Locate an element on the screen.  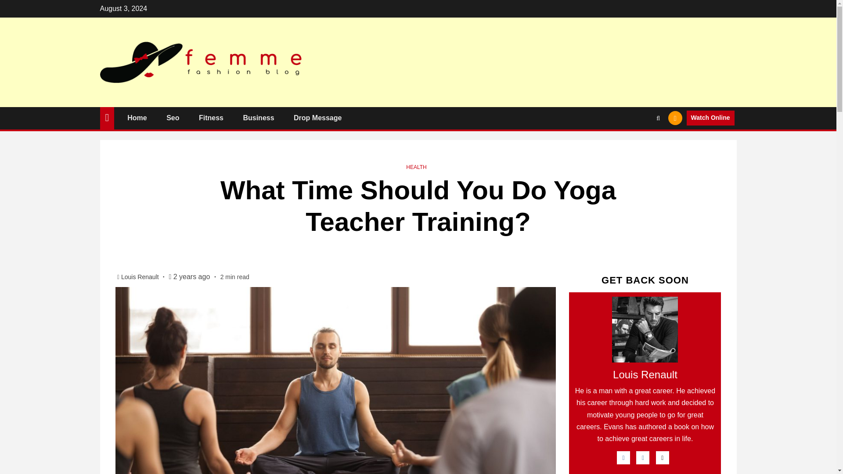
Business is located at coordinates (258, 118).